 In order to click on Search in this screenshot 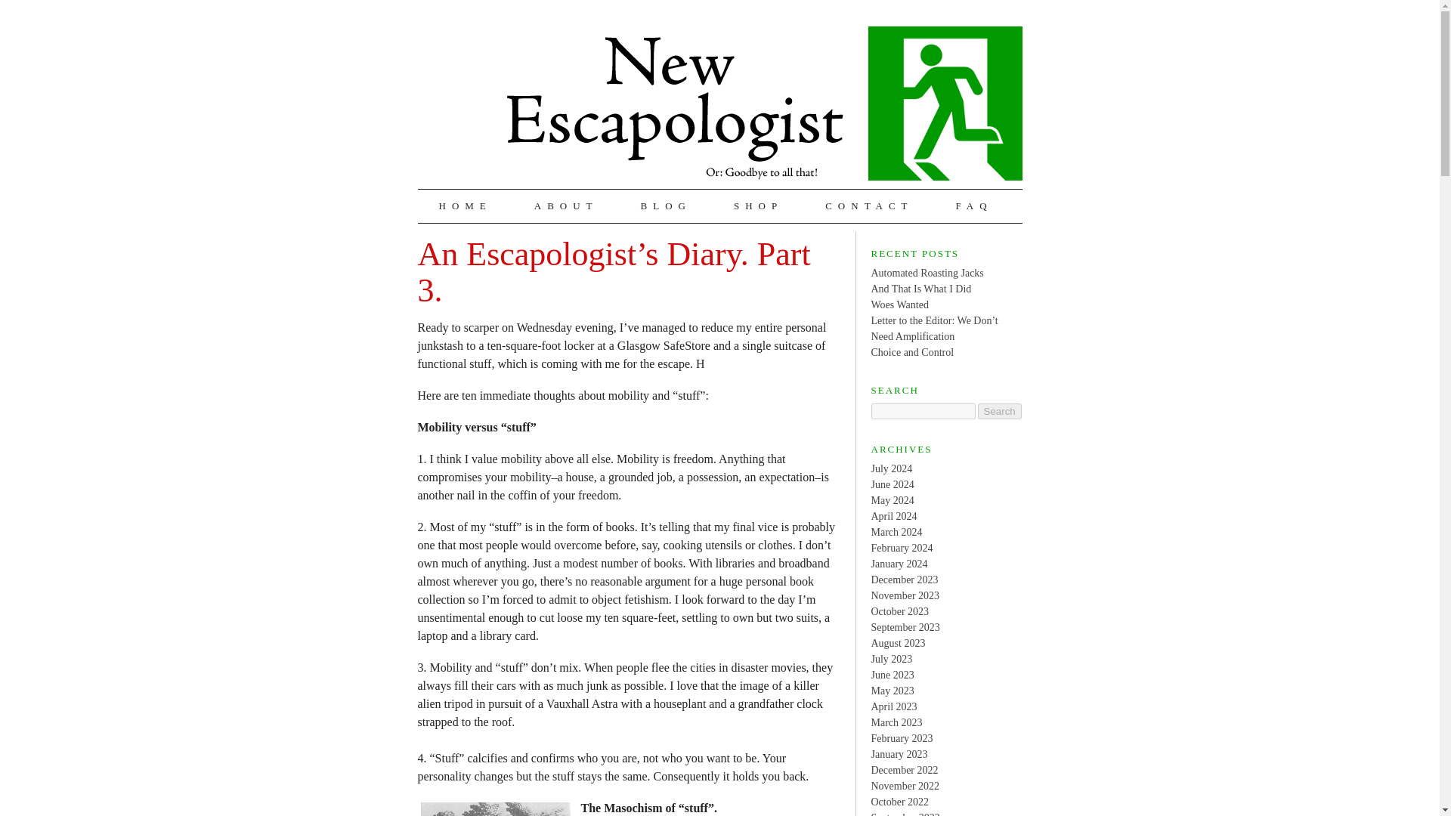, I will do `click(999, 411)`.